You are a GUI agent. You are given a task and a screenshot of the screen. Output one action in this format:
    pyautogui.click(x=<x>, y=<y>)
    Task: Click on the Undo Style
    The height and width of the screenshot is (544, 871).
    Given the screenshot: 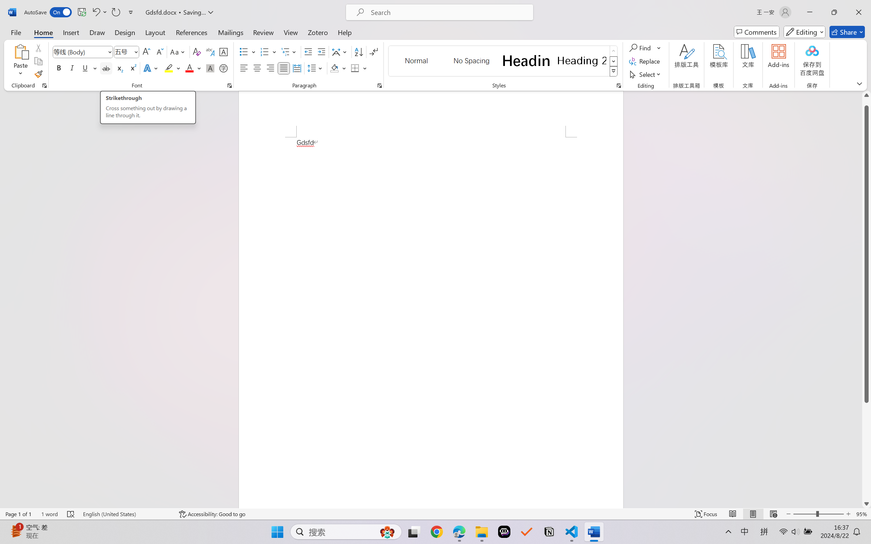 What is the action you would take?
    pyautogui.click(x=99, y=12)
    